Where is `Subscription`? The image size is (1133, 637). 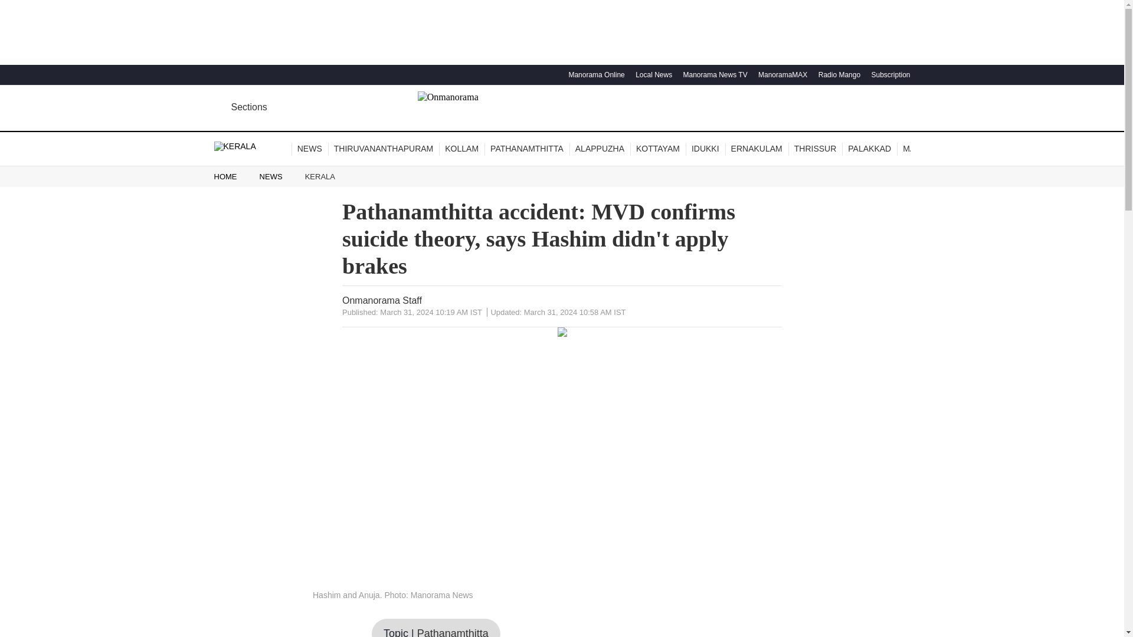
Subscription is located at coordinates (889, 74).